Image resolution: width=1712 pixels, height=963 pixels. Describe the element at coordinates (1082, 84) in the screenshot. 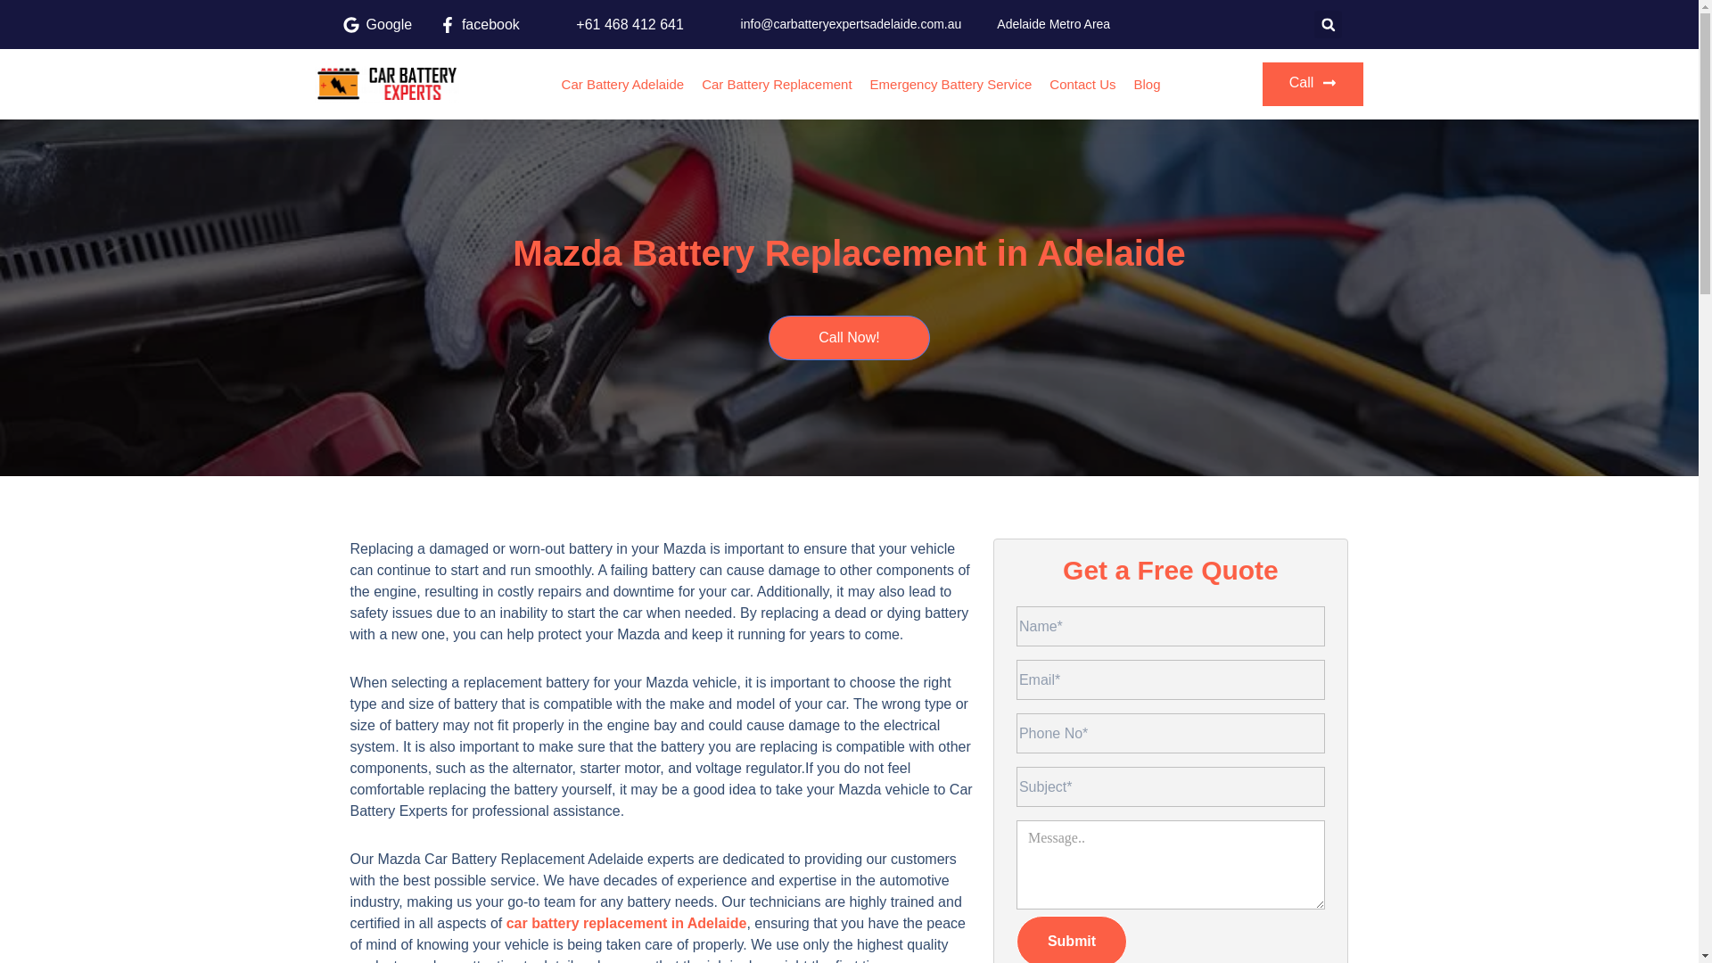

I see `Contact Us` at that location.